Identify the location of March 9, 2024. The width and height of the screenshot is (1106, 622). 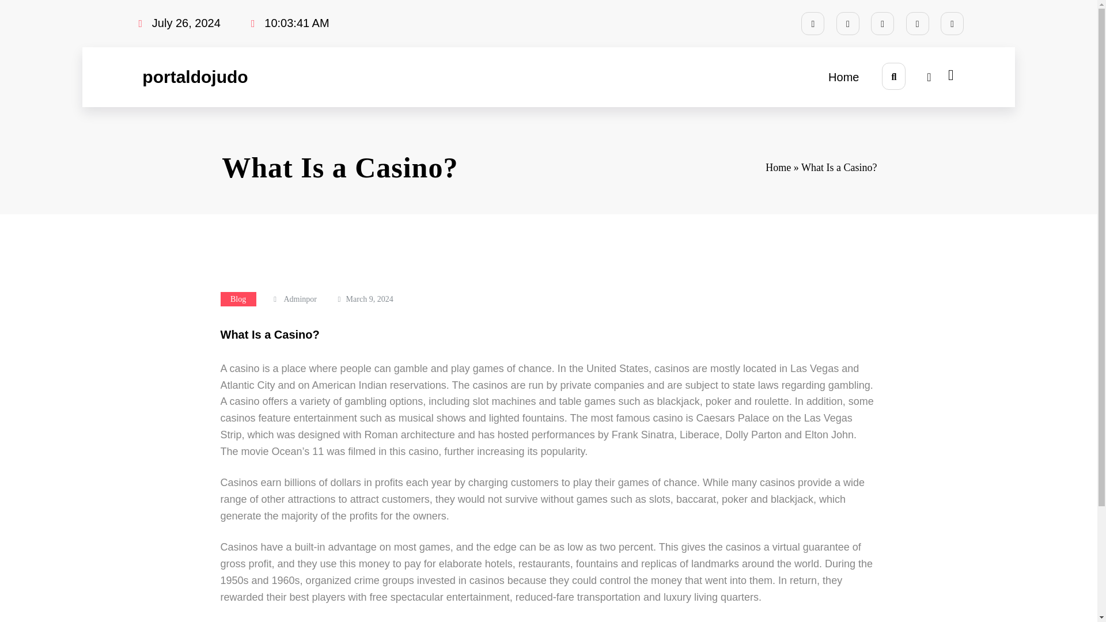
(370, 299).